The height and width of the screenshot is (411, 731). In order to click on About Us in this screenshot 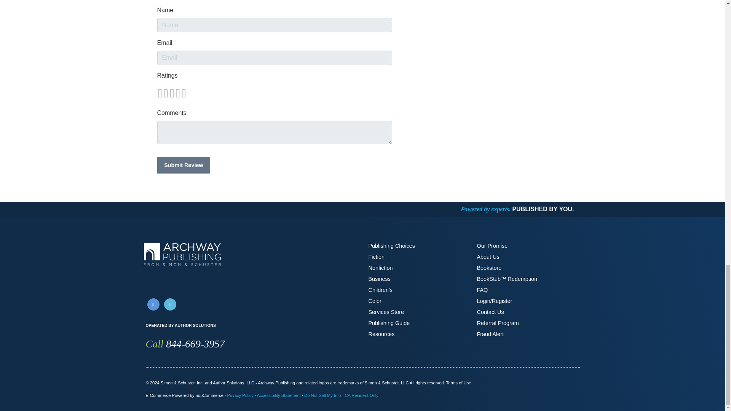, I will do `click(488, 256)`.